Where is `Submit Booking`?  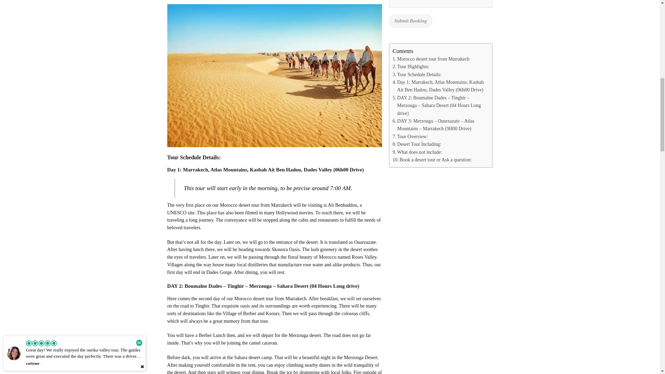
Submit Booking is located at coordinates (410, 21).